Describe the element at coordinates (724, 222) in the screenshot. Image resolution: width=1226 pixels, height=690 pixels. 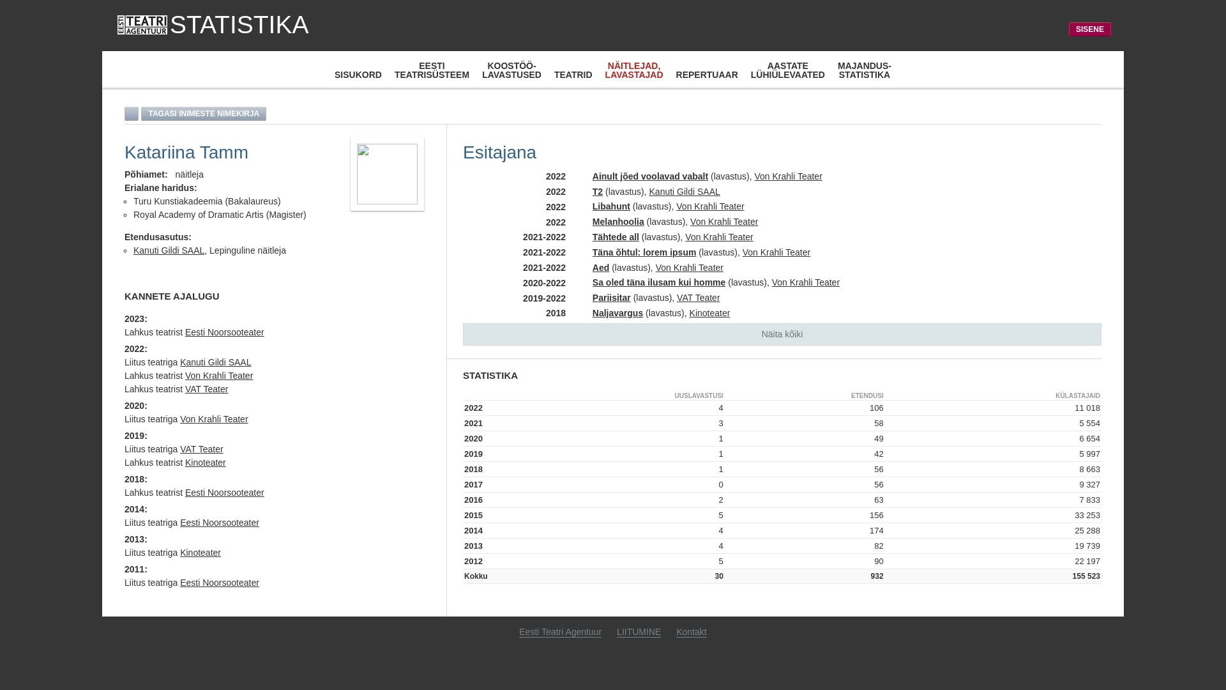
I see `Von Krahli Teater` at that location.